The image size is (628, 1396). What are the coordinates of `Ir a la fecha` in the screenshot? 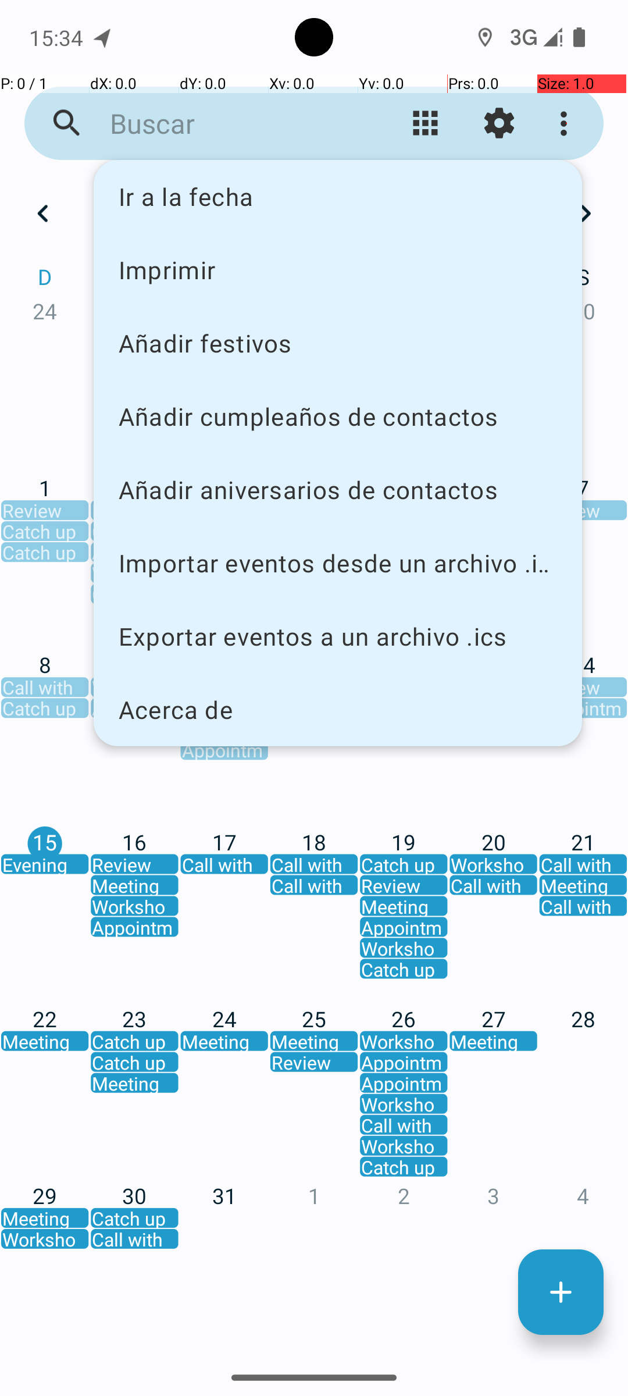 It's located at (338, 197).